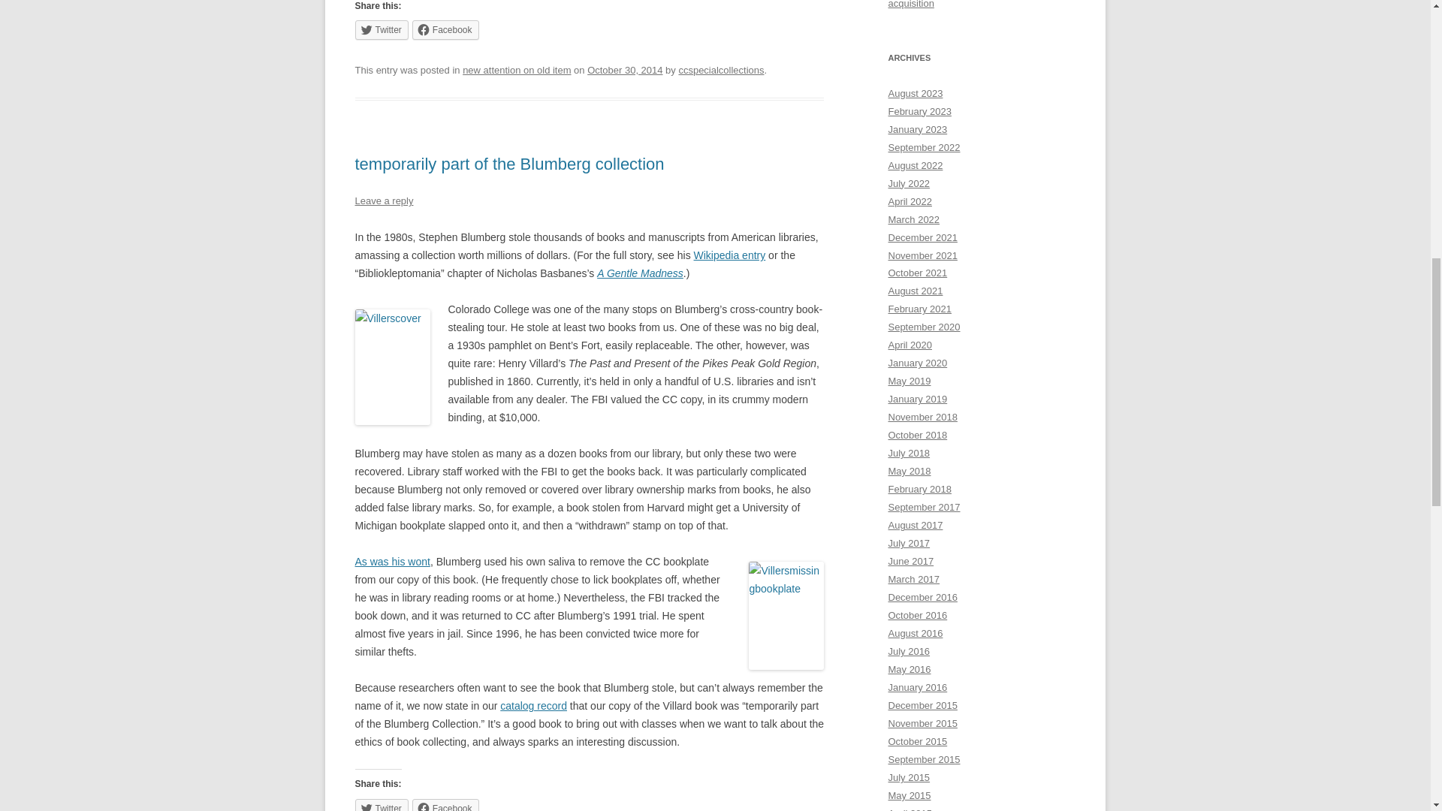  I want to click on ccspecialcollections, so click(721, 71).